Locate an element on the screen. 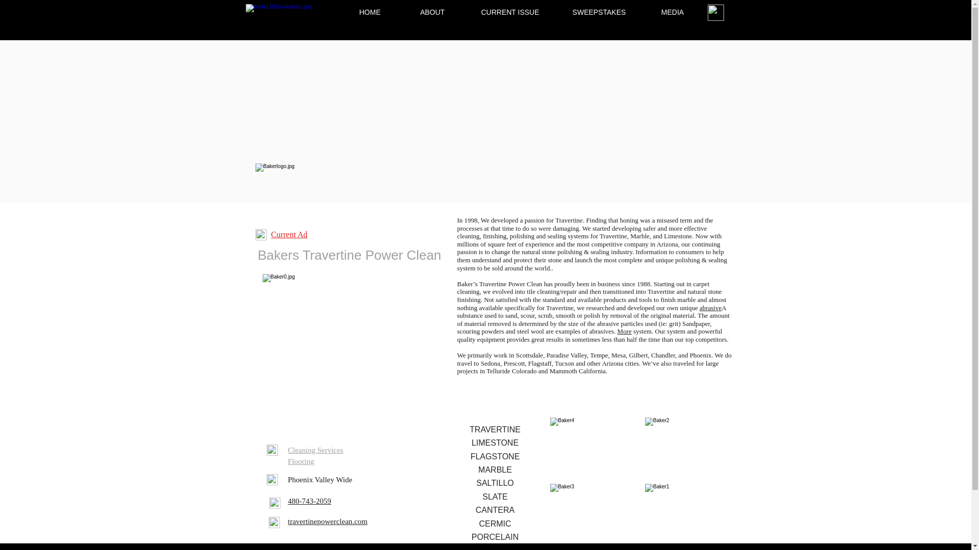 The image size is (979, 550). 480-743-2059 is located at coordinates (309, 501).